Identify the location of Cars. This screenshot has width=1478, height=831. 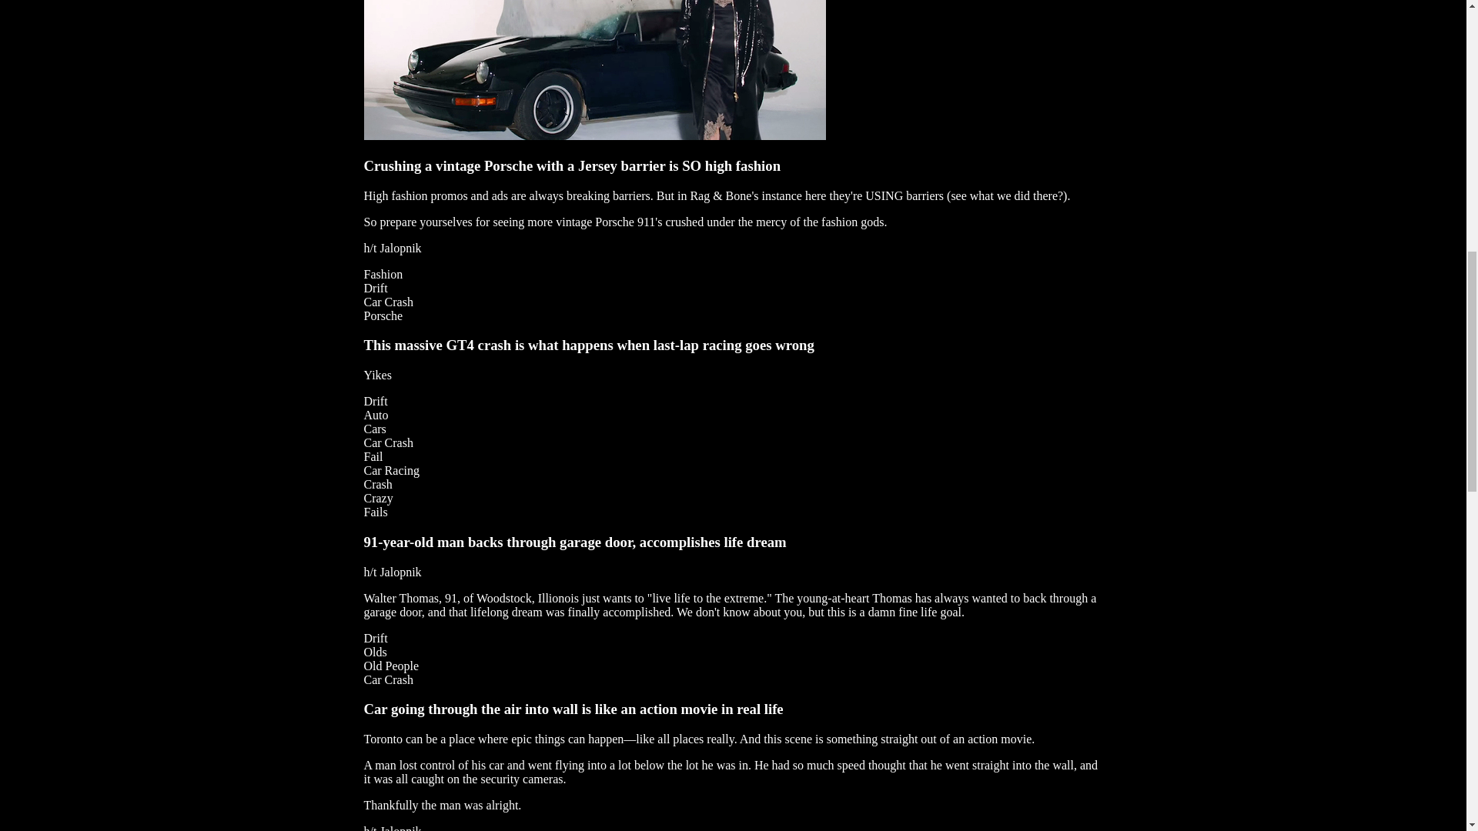
(374, 428).